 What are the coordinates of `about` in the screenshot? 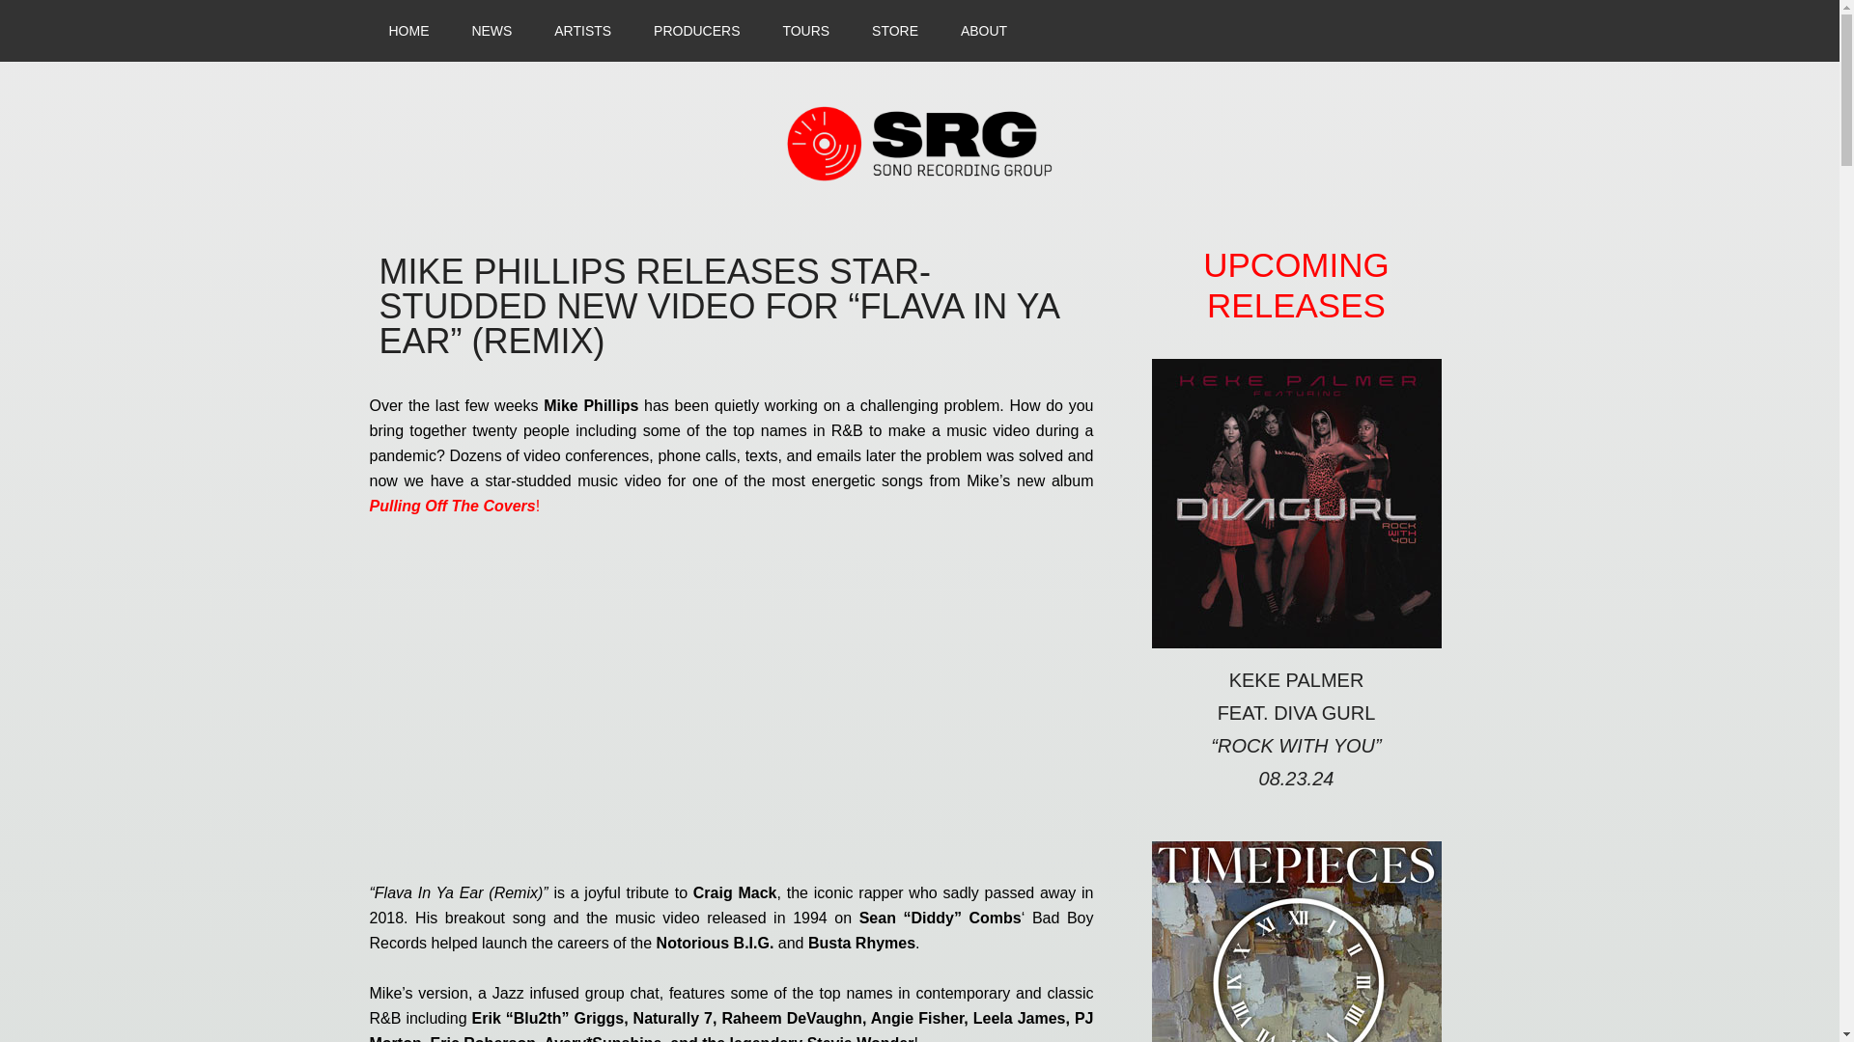 It's located at (984, 31).